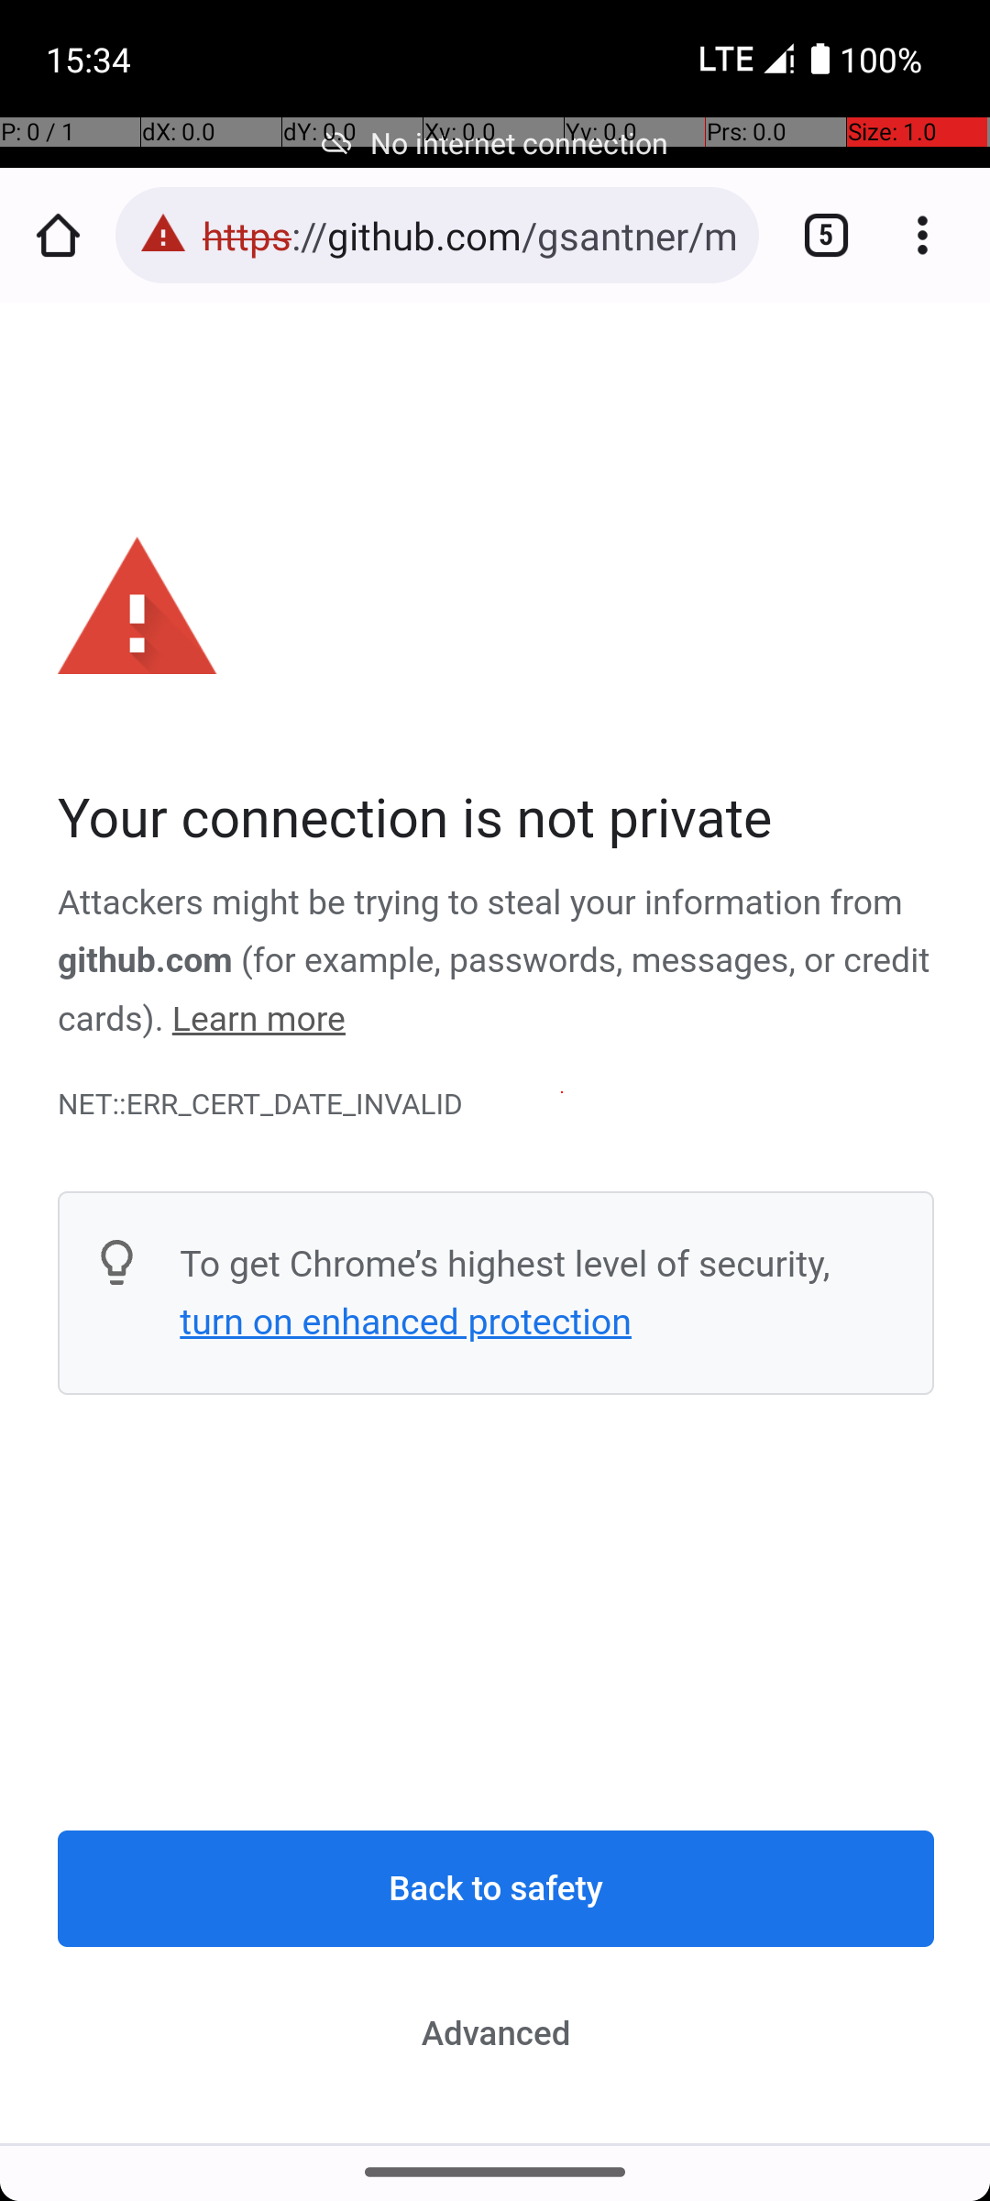 The width and height of the screenshot is (990, 2201). I want to click on To get Chrome’s highest level of security, , so click(505, 1264).